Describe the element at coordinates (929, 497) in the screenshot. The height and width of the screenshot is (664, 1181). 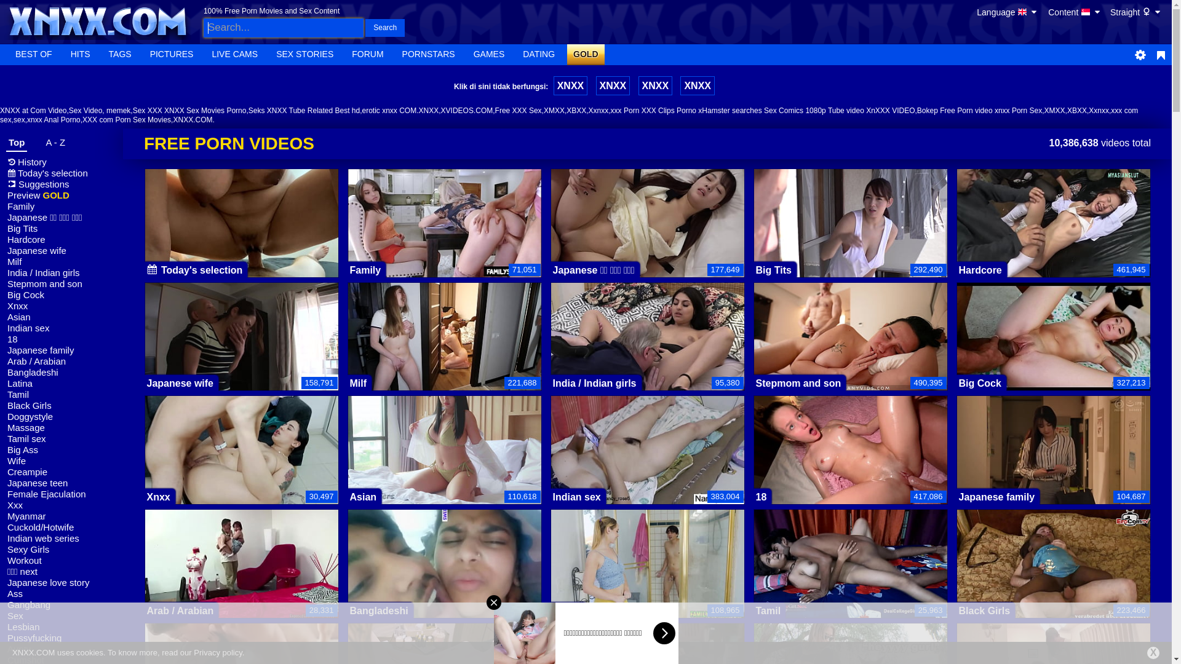
I see `417,086` at that location.